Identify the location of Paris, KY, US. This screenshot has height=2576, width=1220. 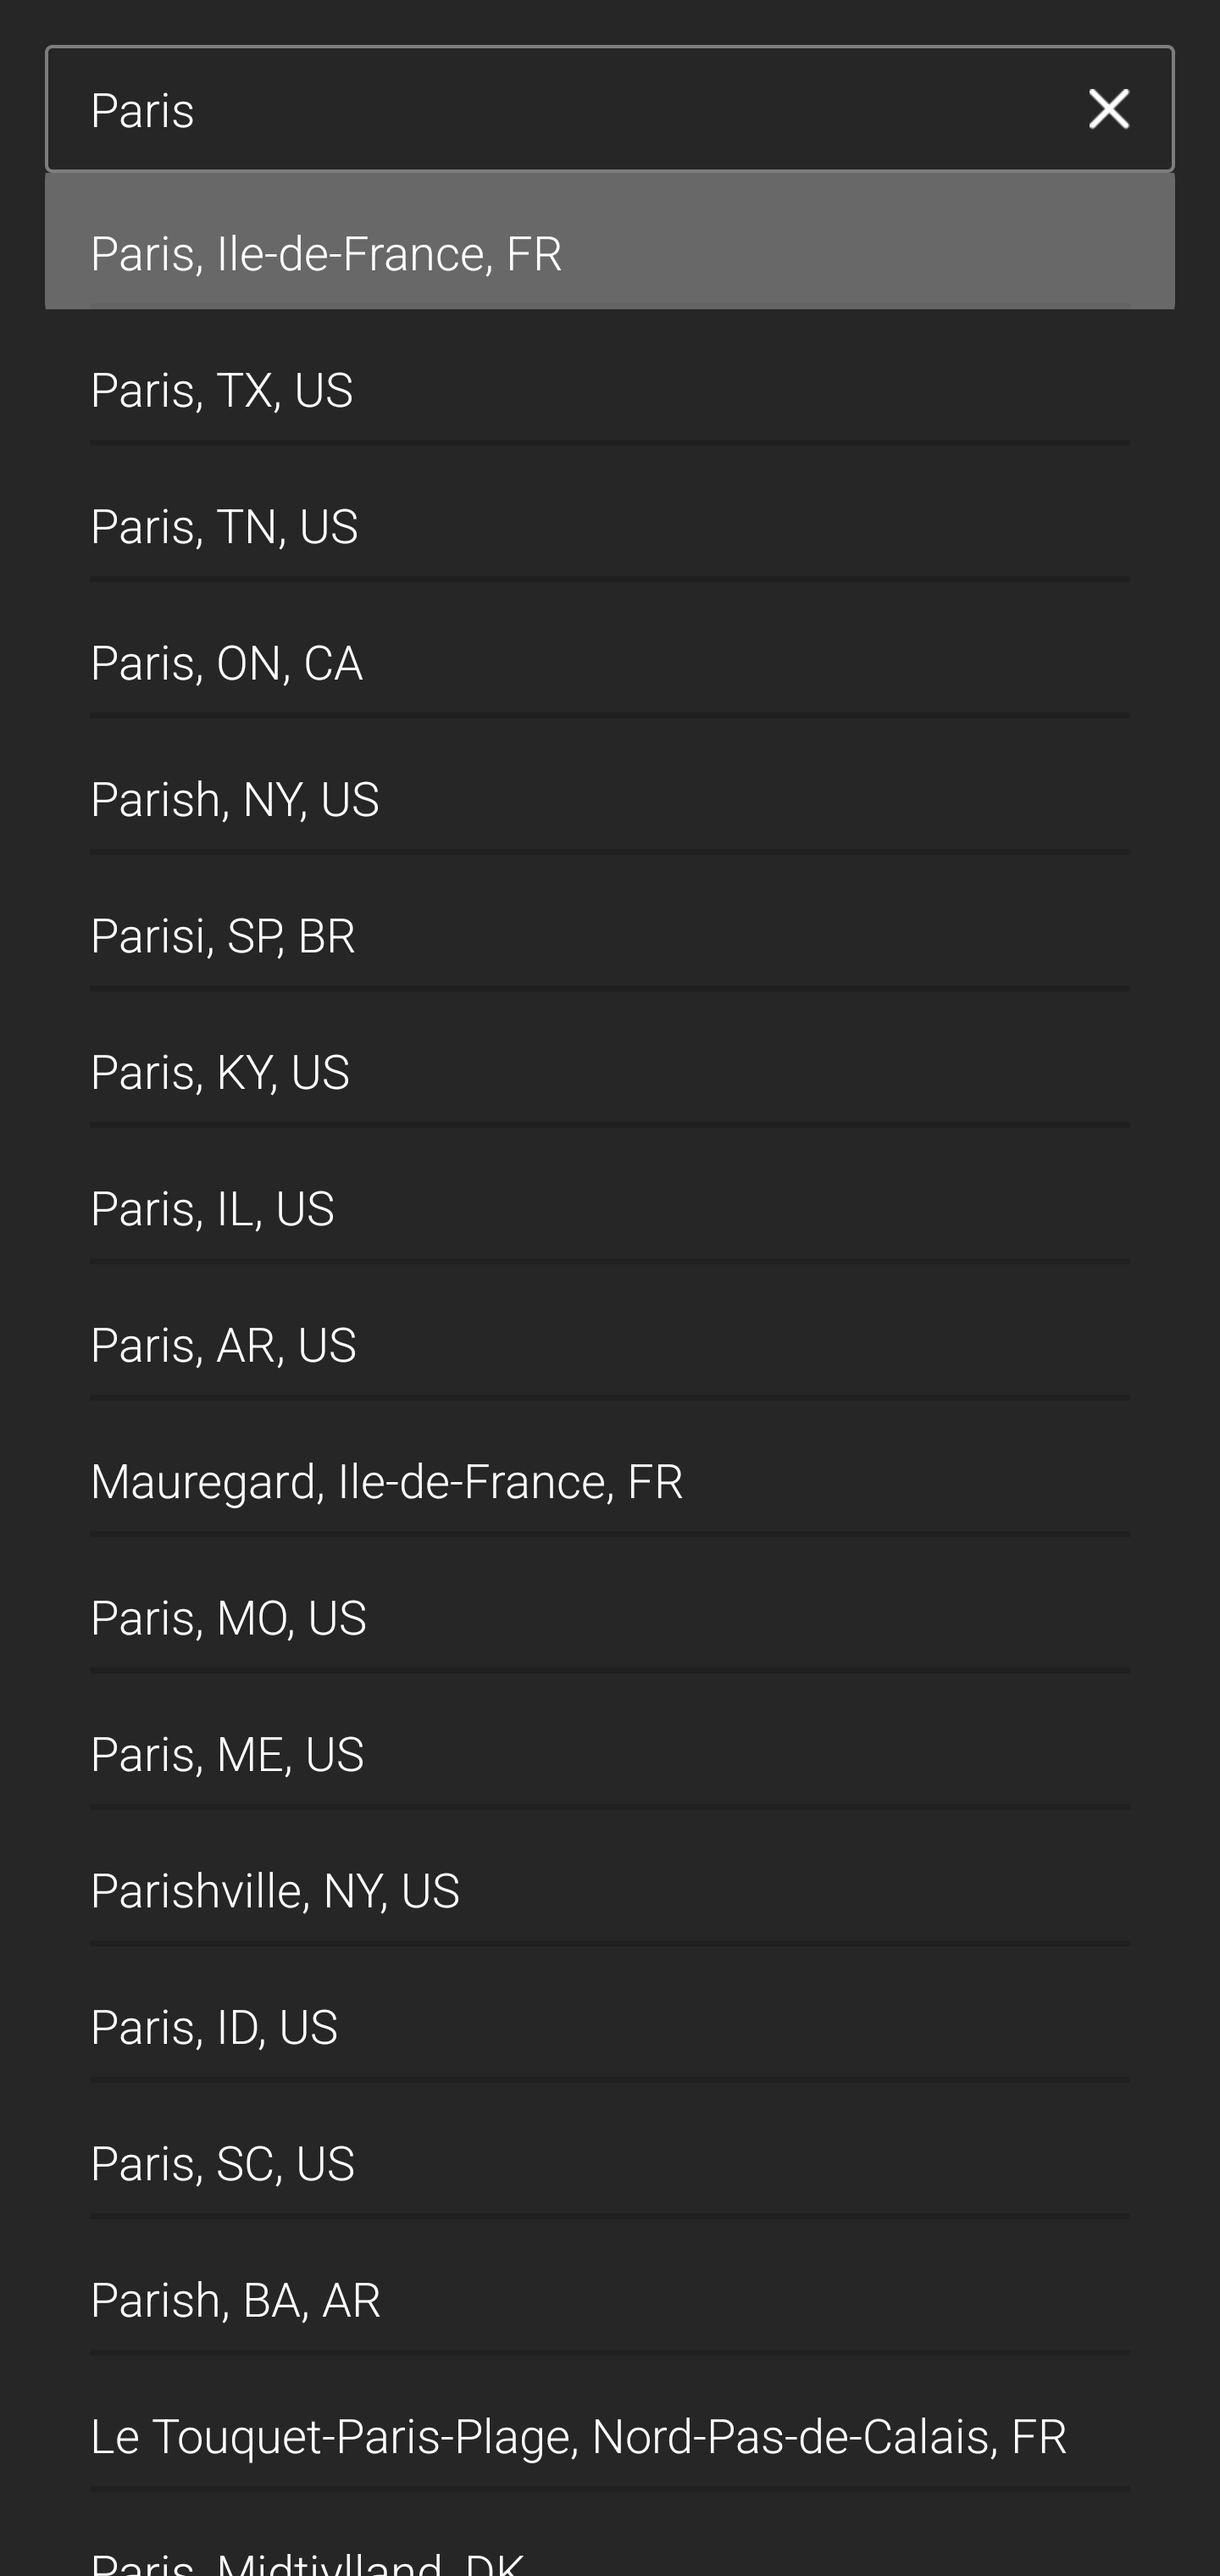
(610, 1059).